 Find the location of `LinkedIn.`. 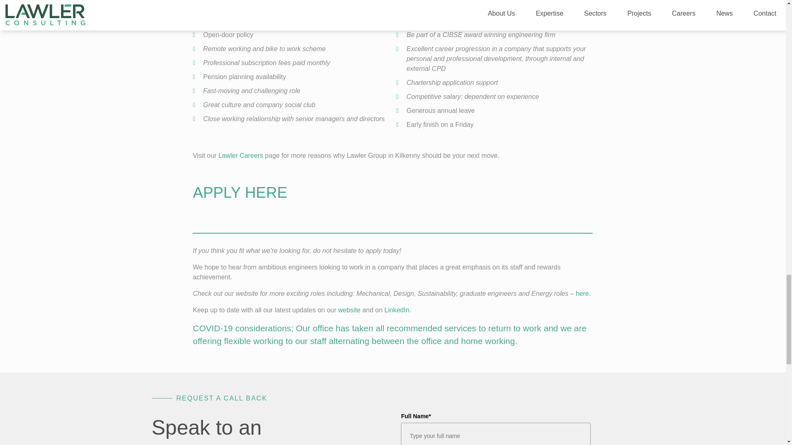

LinkedIn. is located at coordinates (398, 310).